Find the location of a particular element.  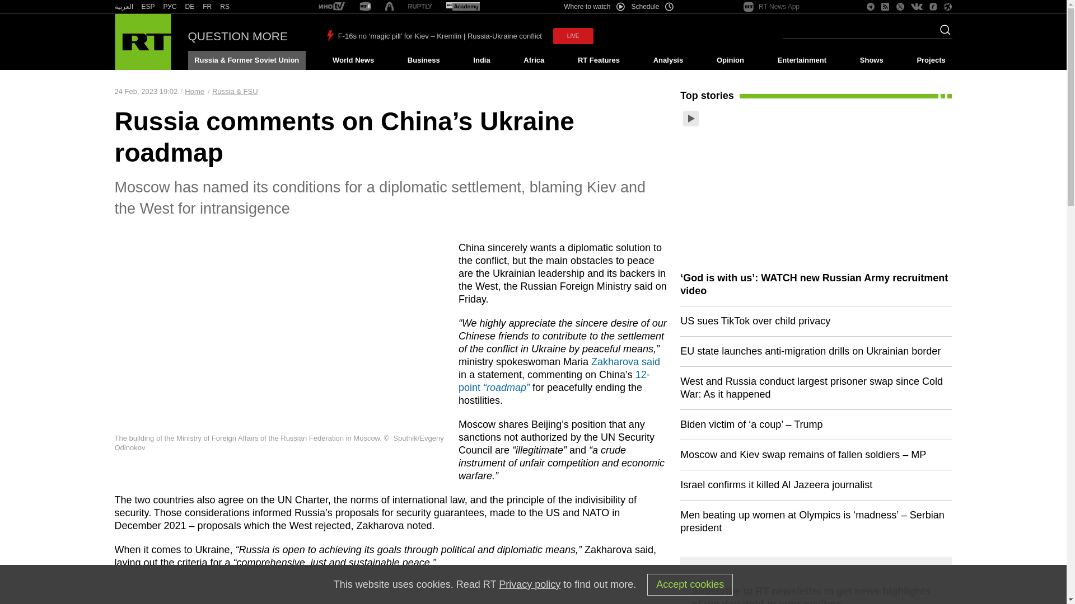

RT News App is located at coordinates (772, 7).